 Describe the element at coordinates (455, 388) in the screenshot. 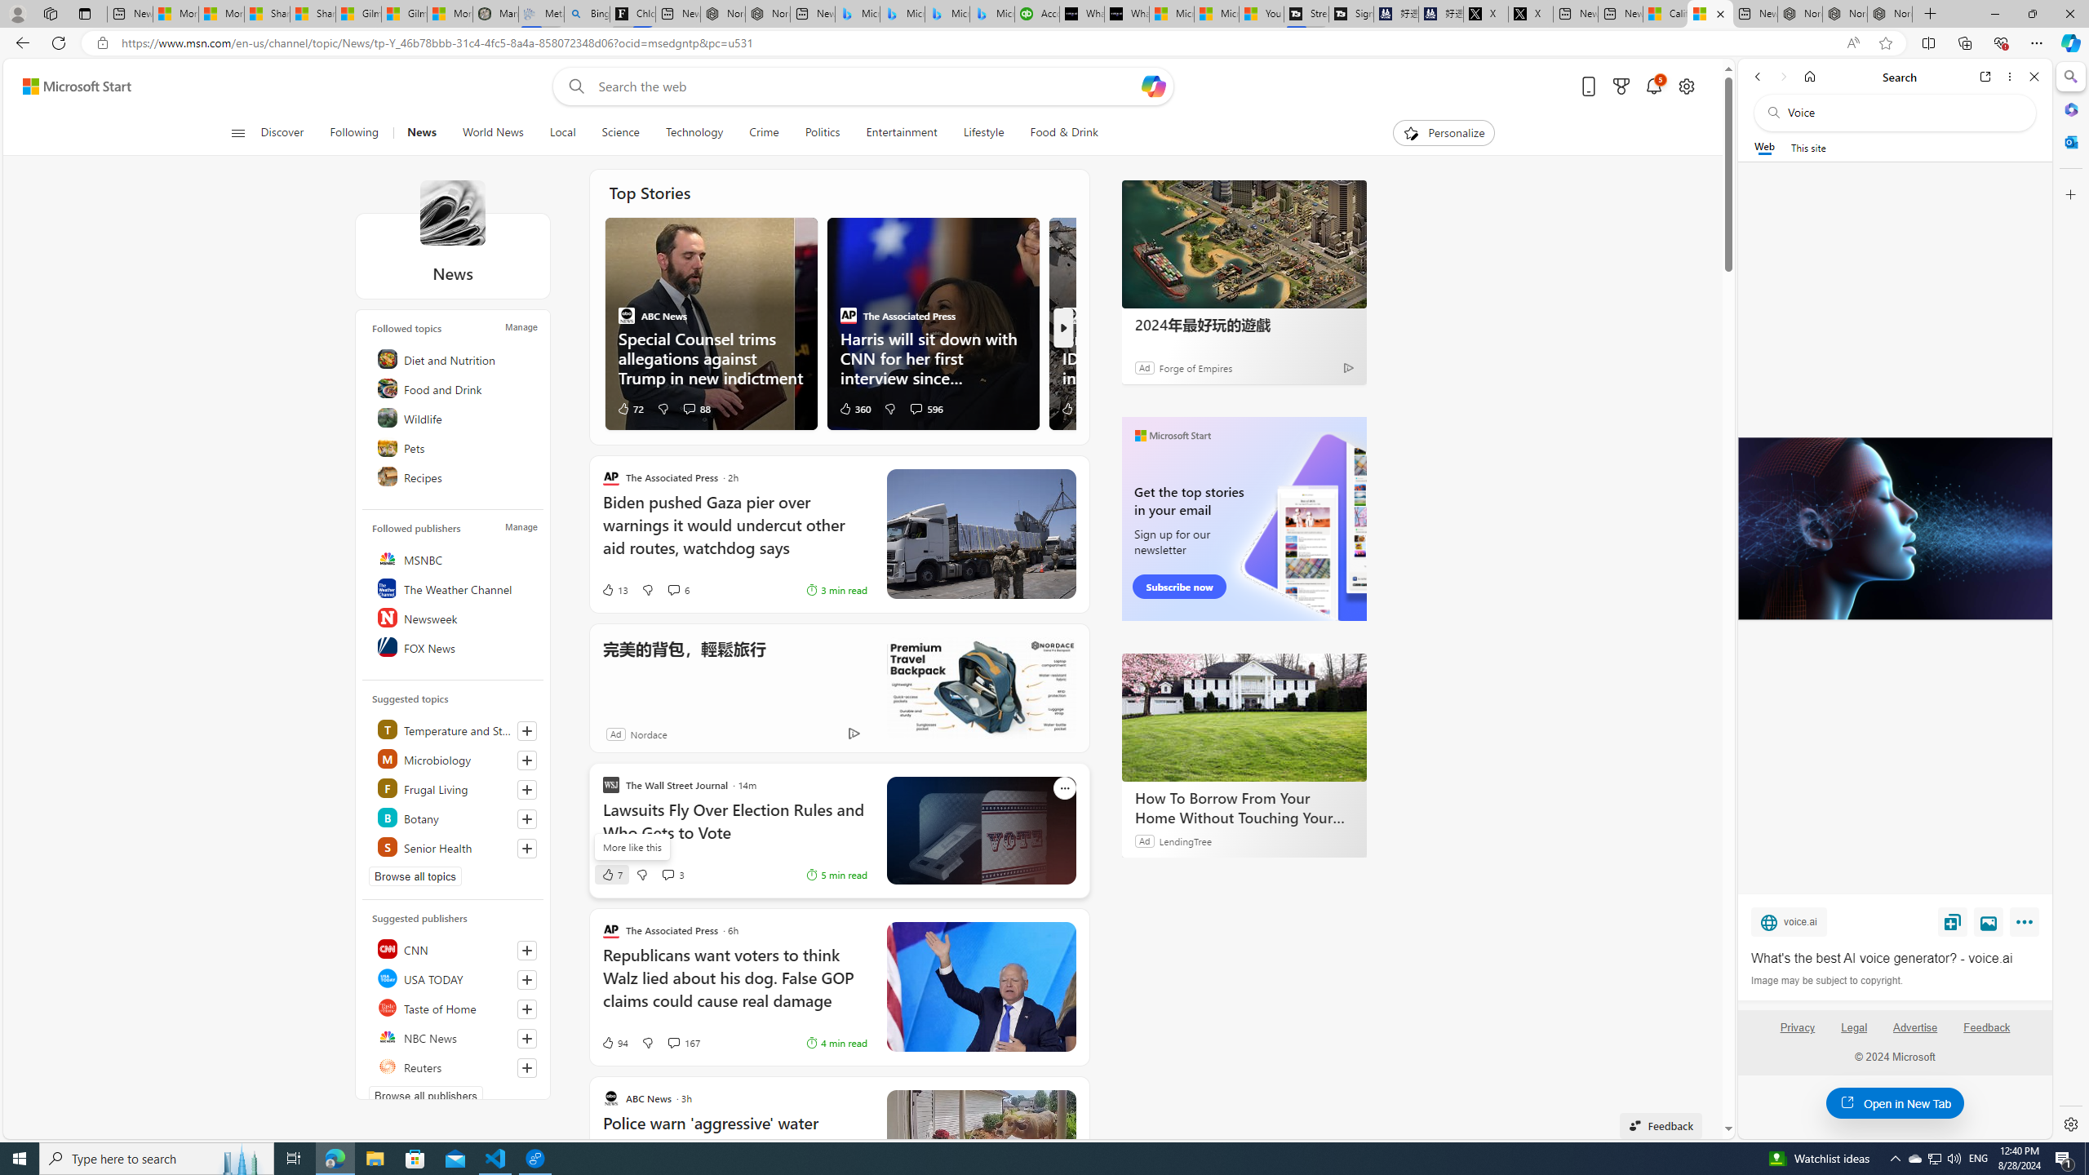

I see `Food and Drink` at that location.